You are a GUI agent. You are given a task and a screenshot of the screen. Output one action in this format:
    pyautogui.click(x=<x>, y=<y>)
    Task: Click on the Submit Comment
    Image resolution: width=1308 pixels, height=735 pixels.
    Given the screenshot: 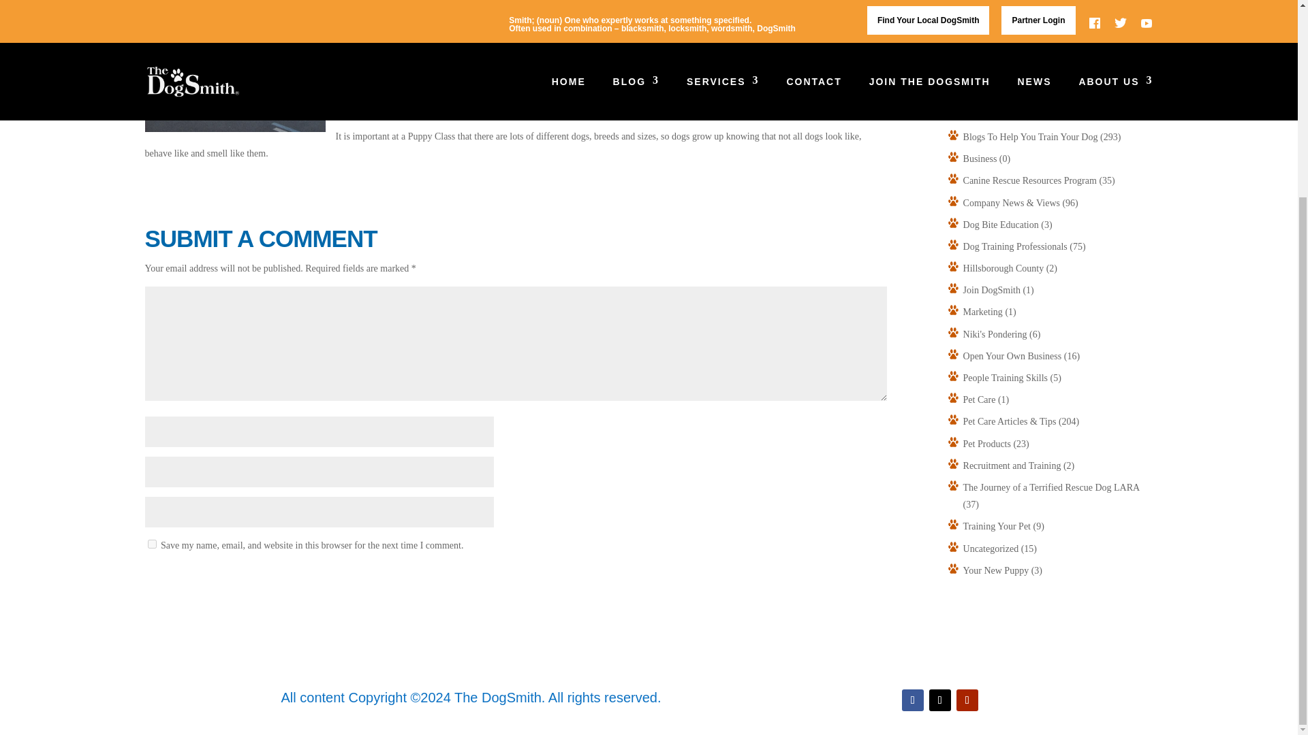 What is the action you would take?
    pyautogui.click(x=213, y=581)
    